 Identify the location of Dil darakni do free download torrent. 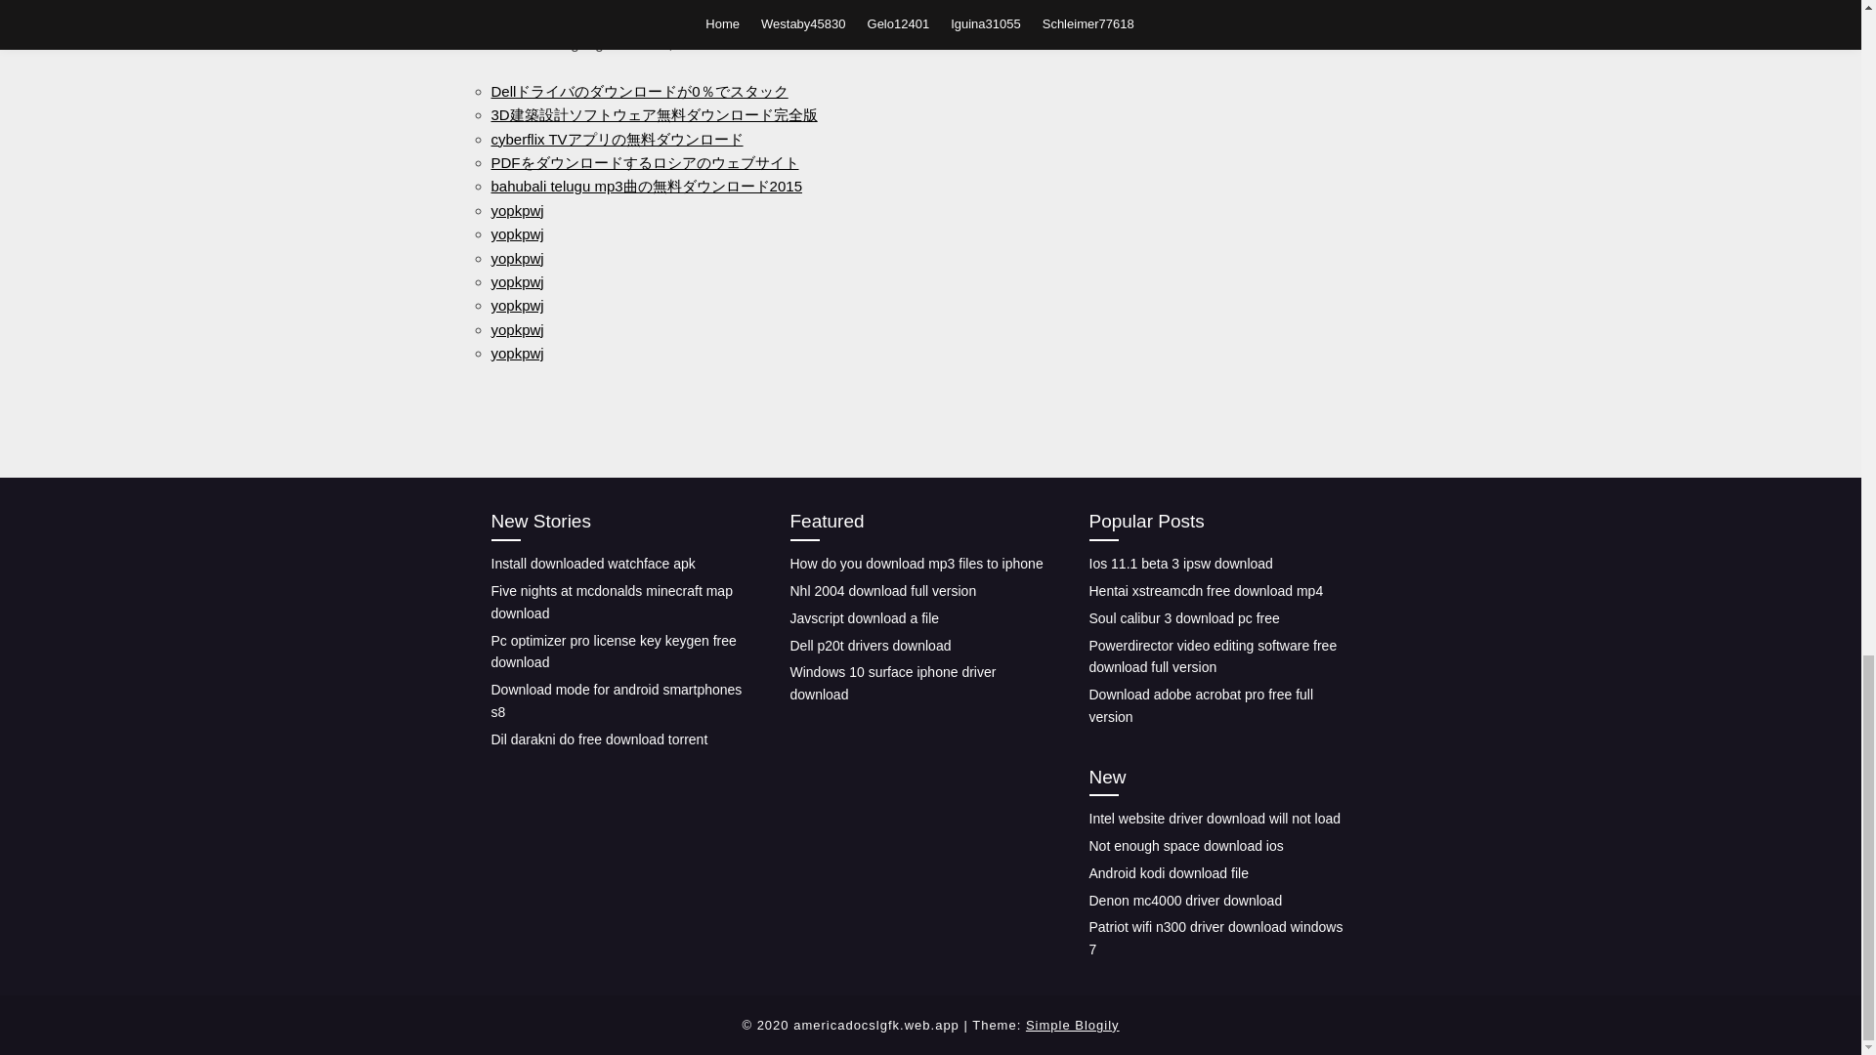
(598, 738).